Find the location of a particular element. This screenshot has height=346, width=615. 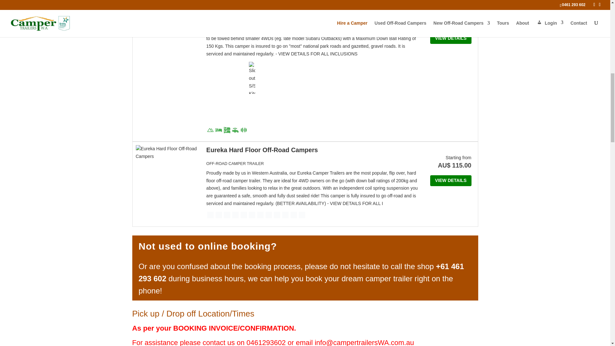

Eureka Hard Floor Off-Road Campers is located at coordinates (262, 150).